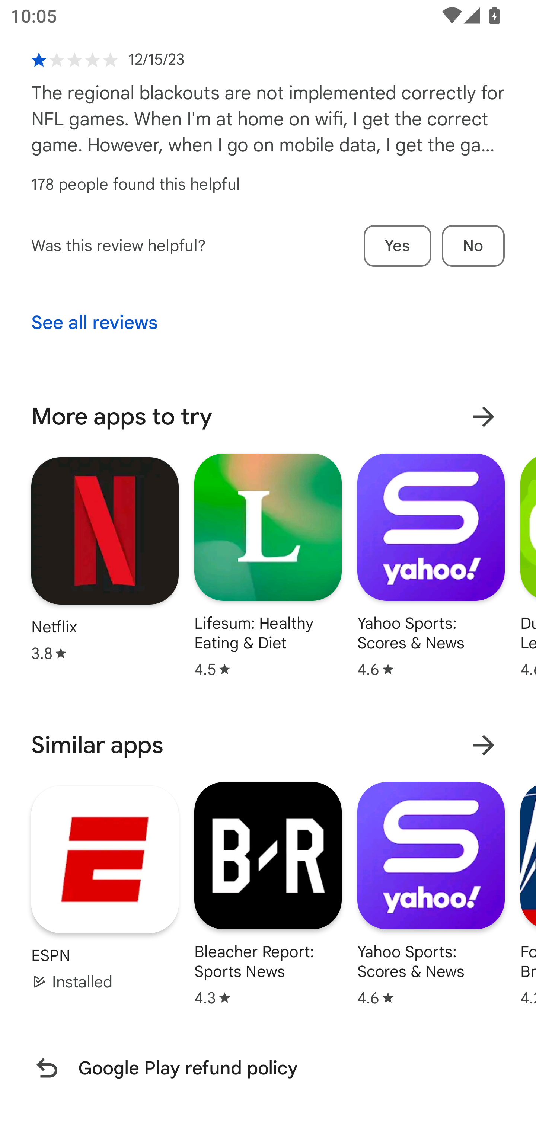  Describe the element at coordinates (431, 565) in the screenshot. I see `Yahoo Sports: Scores & News
Star rating: 4.6
` at that location.